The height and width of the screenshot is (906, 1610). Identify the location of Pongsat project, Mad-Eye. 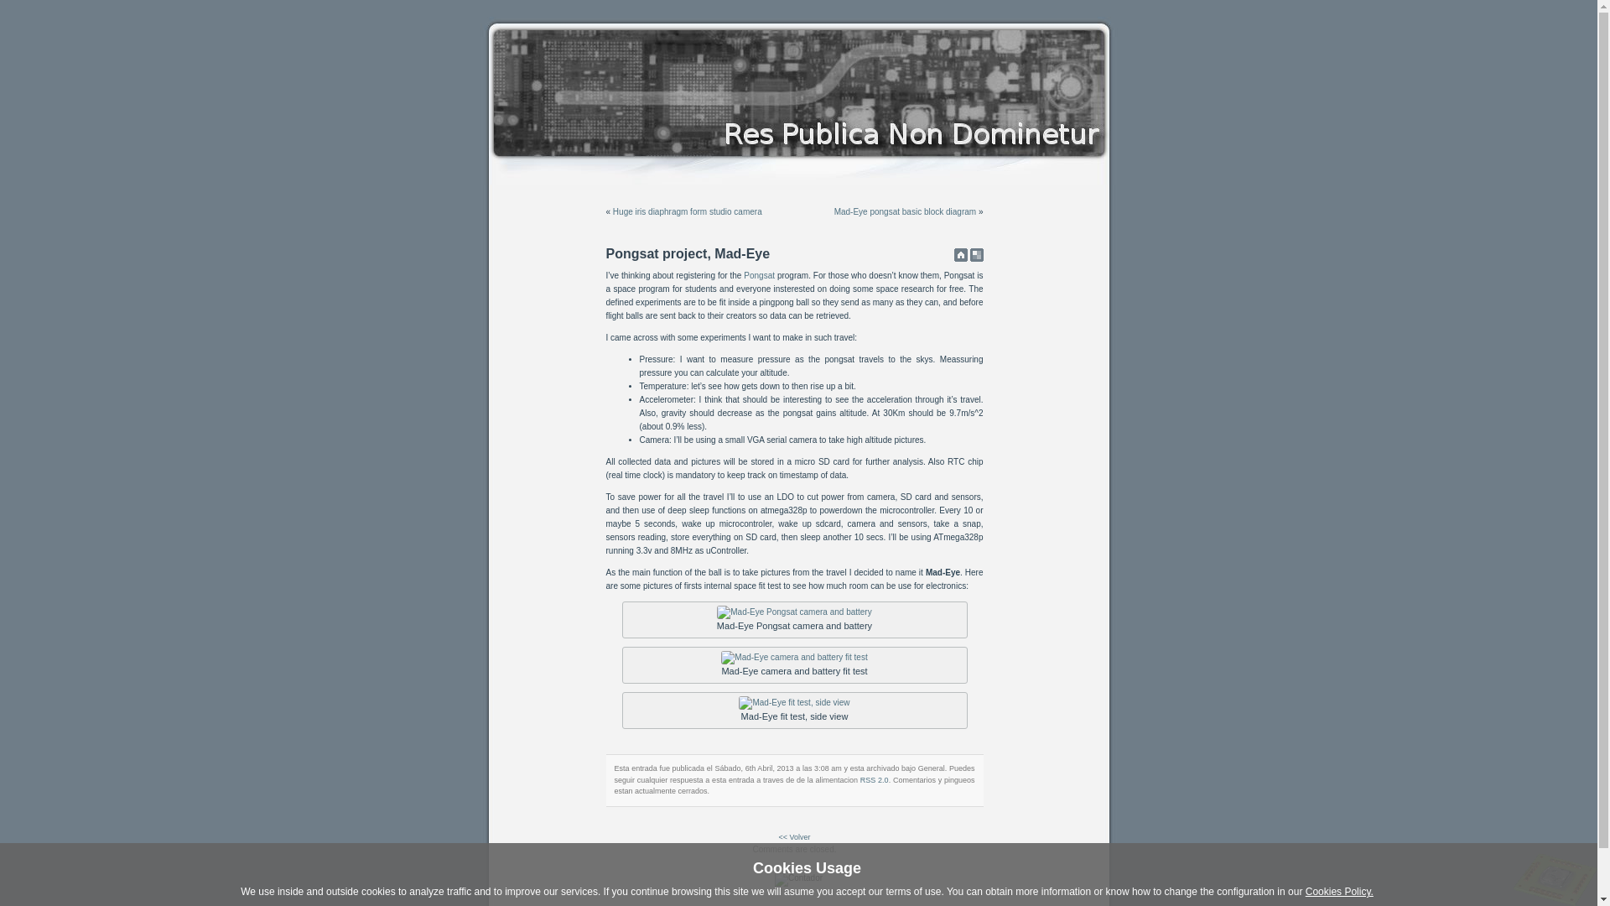
(688, 253).